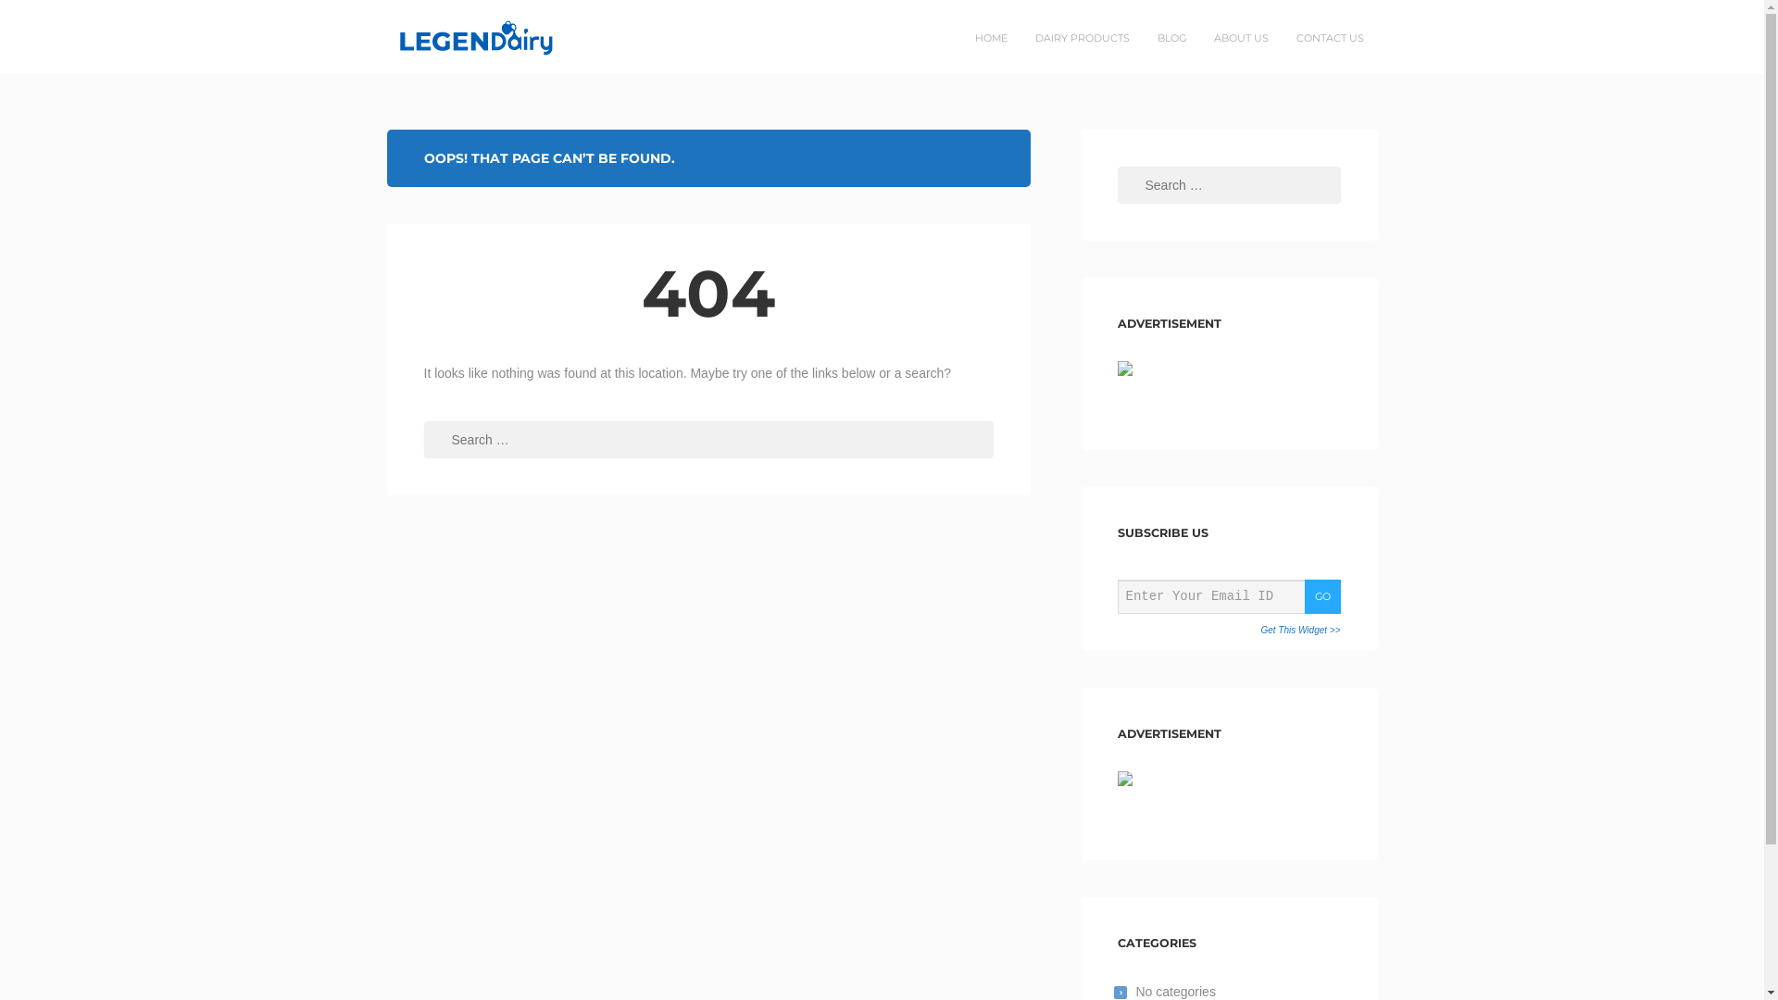  Describe the element at coordinates (1300, 631) in the screenshot. I see `Get This Widget >>` at that location.